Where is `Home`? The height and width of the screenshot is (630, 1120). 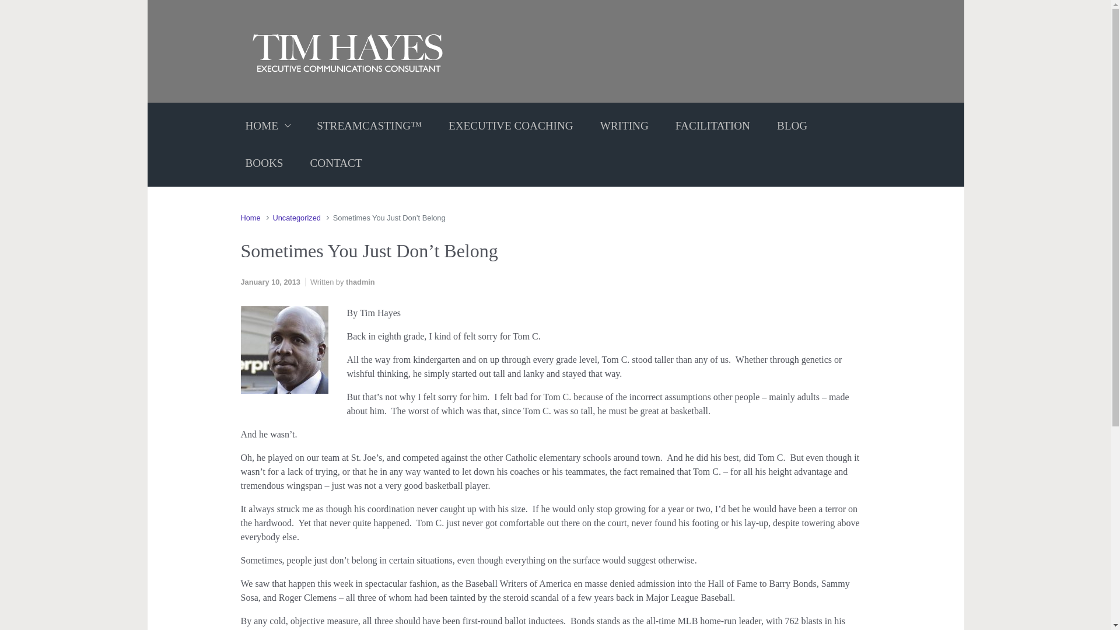
Home is located at coordinates (250, 218).